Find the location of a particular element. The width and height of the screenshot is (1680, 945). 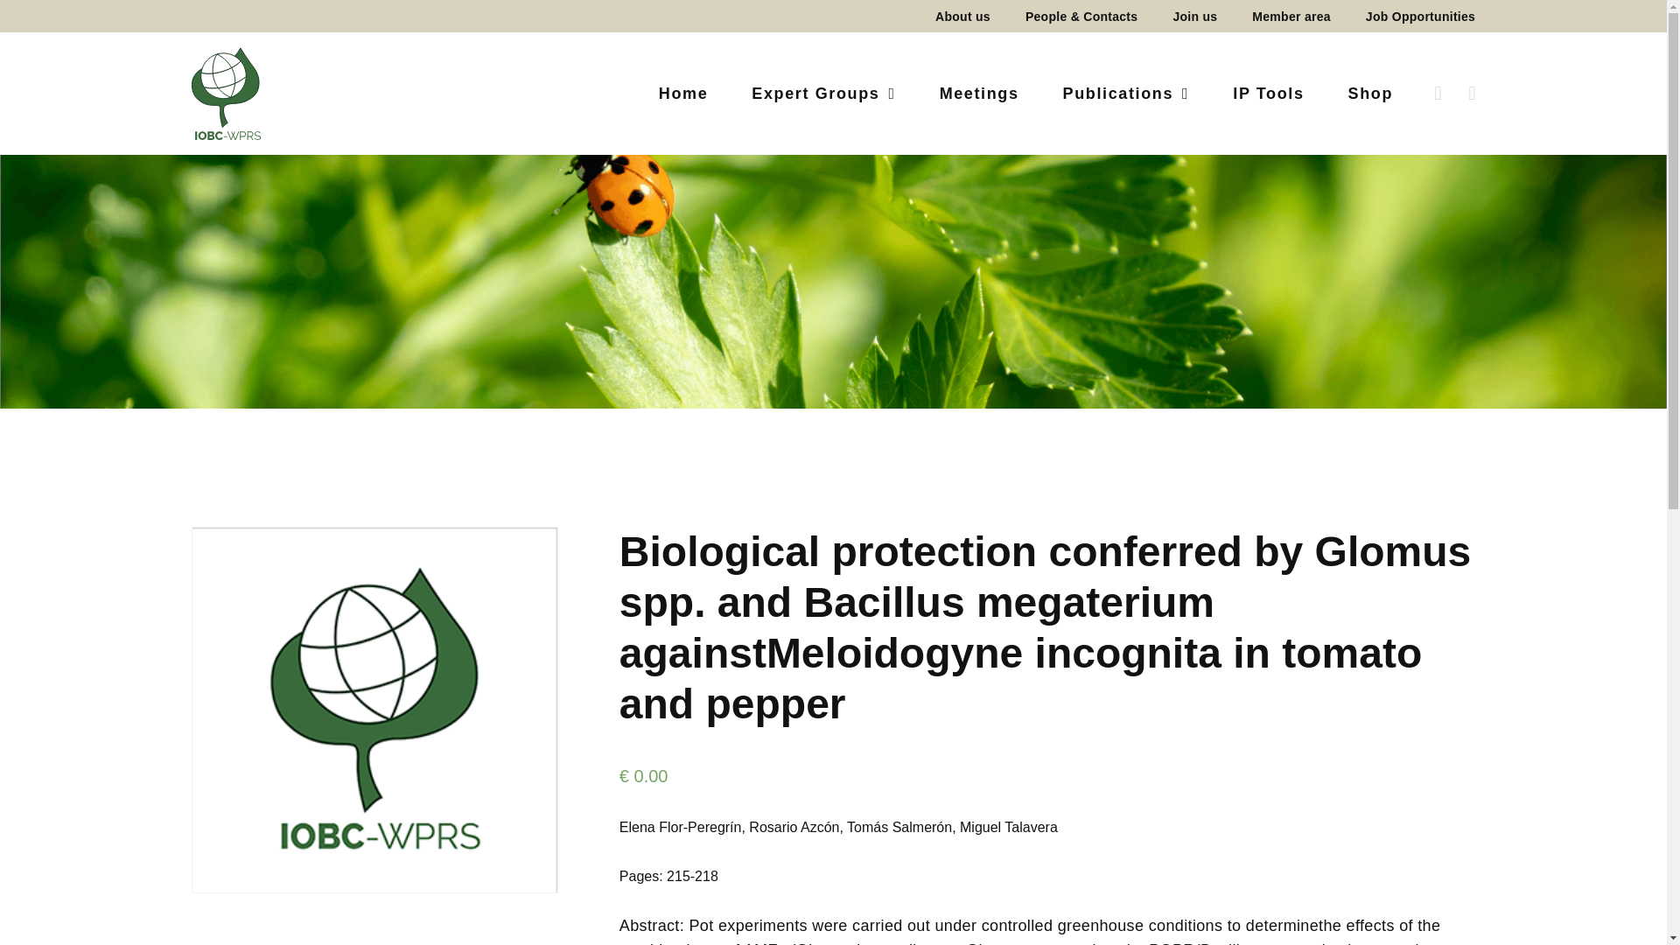

IP Tools is located at coordinates (1268, 93).